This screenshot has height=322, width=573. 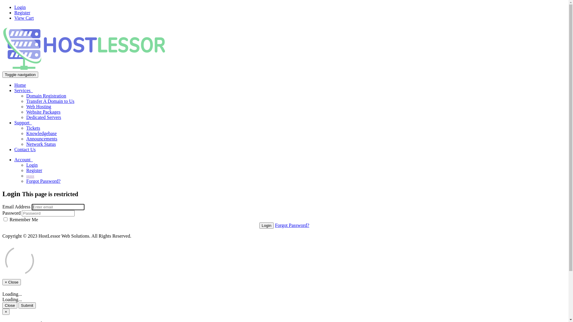 I want to click on Announcements, so click(x=42, y=139).